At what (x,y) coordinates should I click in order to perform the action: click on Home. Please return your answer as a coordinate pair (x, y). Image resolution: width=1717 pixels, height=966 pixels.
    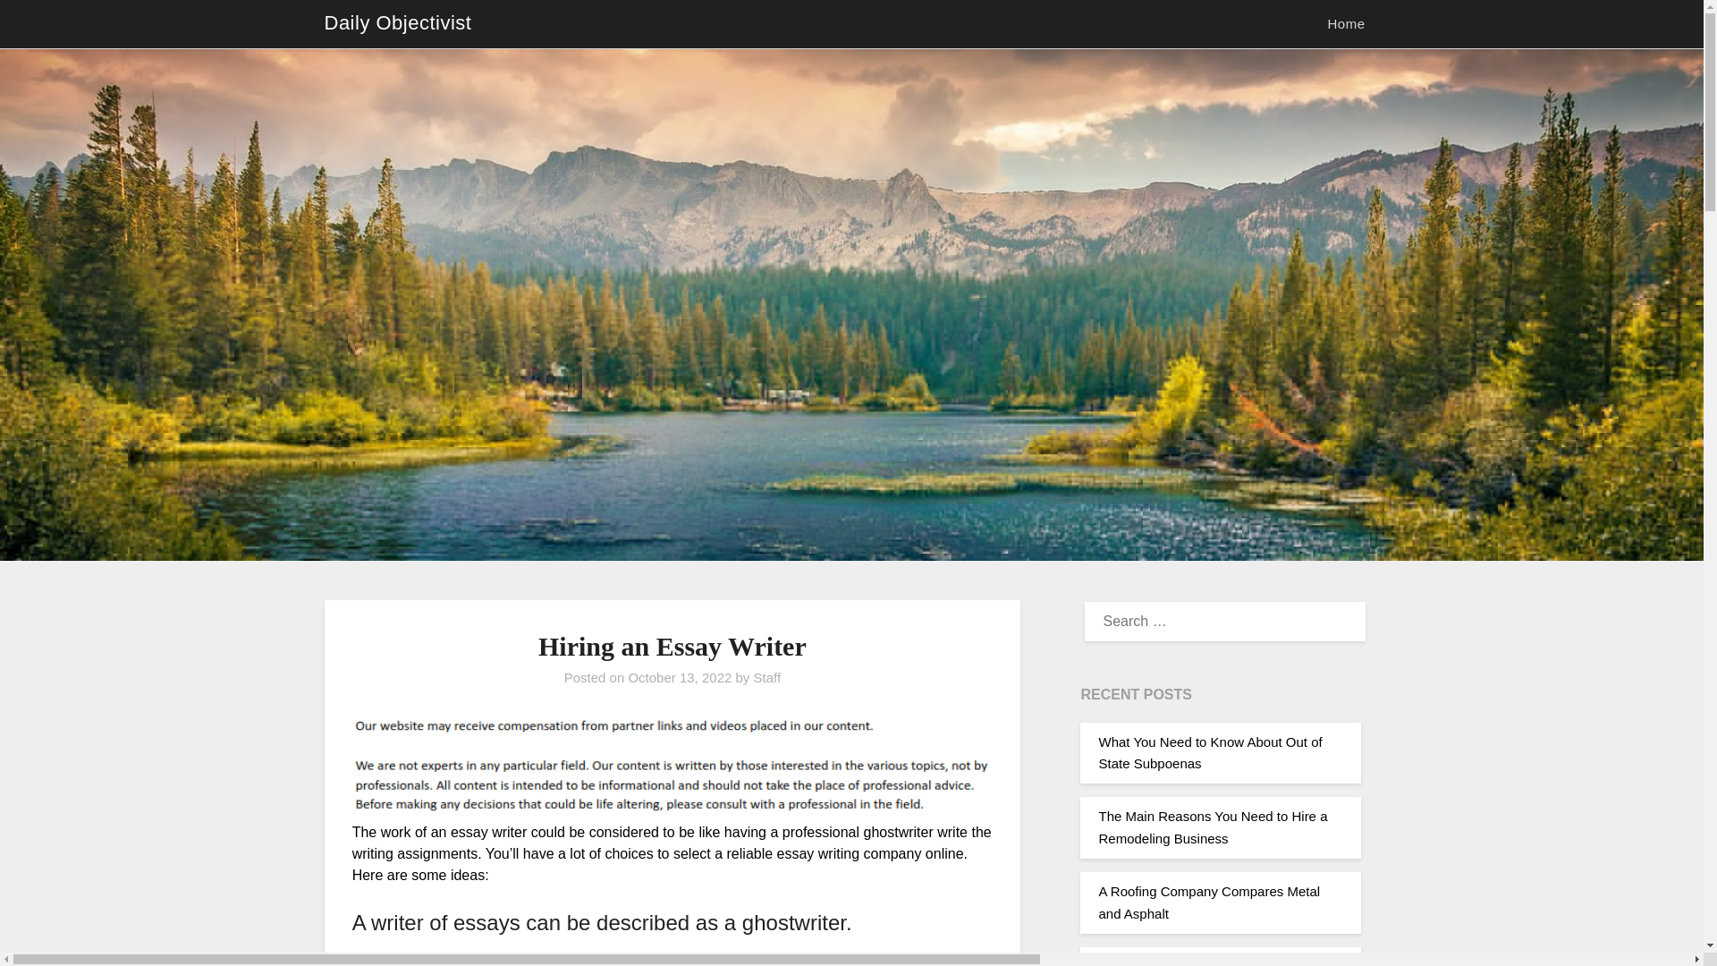
    Looking at the image, I should click on (1345, 24).